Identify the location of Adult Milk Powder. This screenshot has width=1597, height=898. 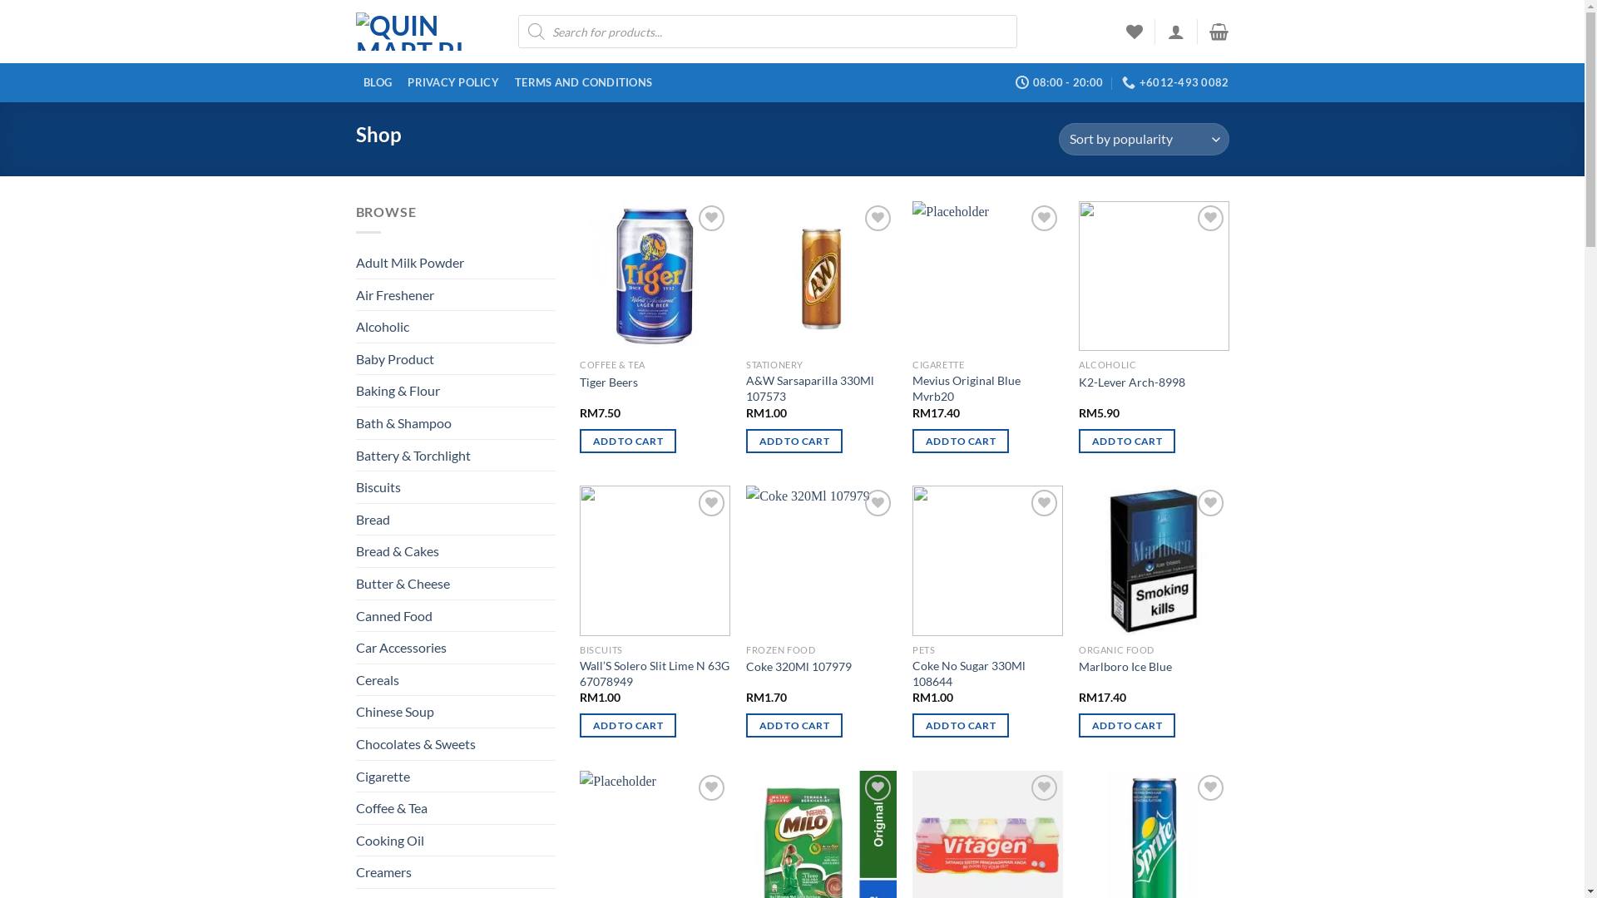
(456, 263).